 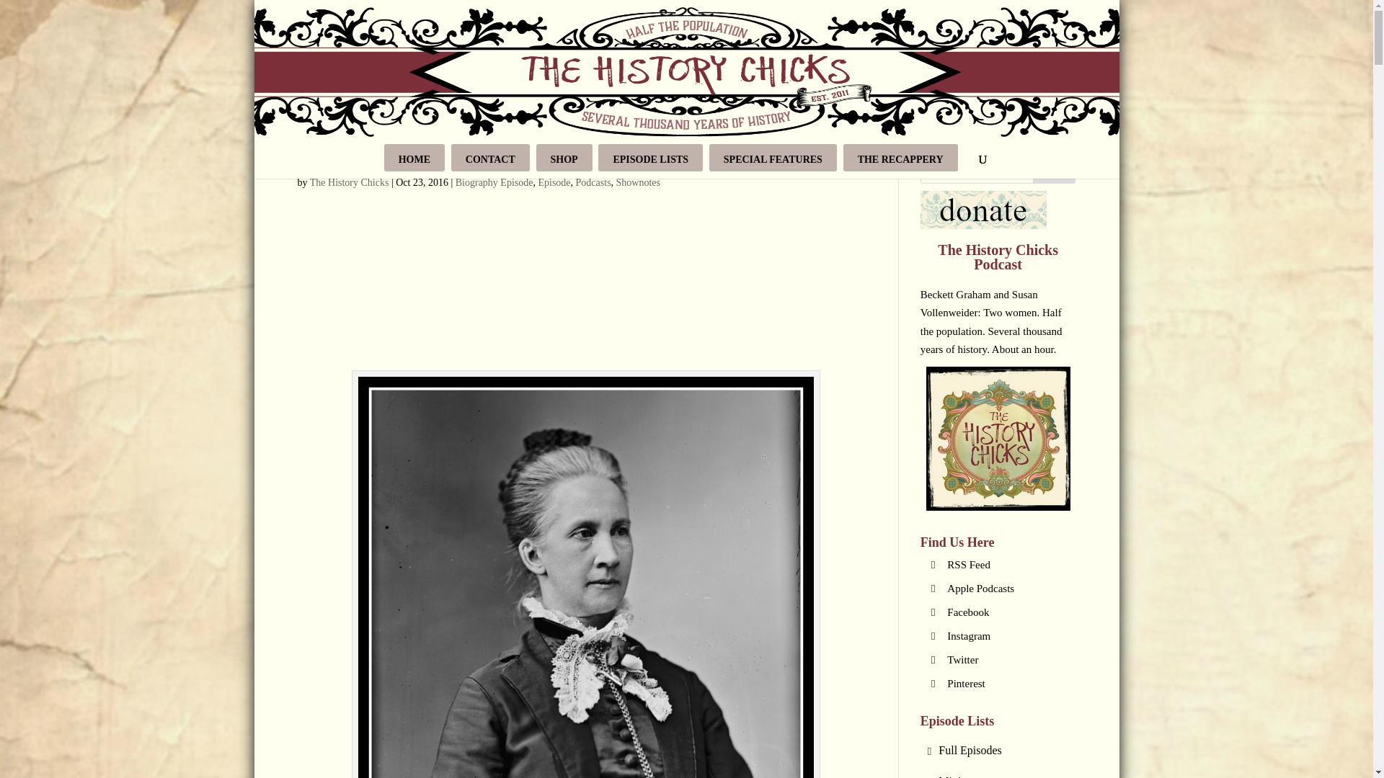 I want to click on SPECIAL FEATURES, so click(x=773, y=157).